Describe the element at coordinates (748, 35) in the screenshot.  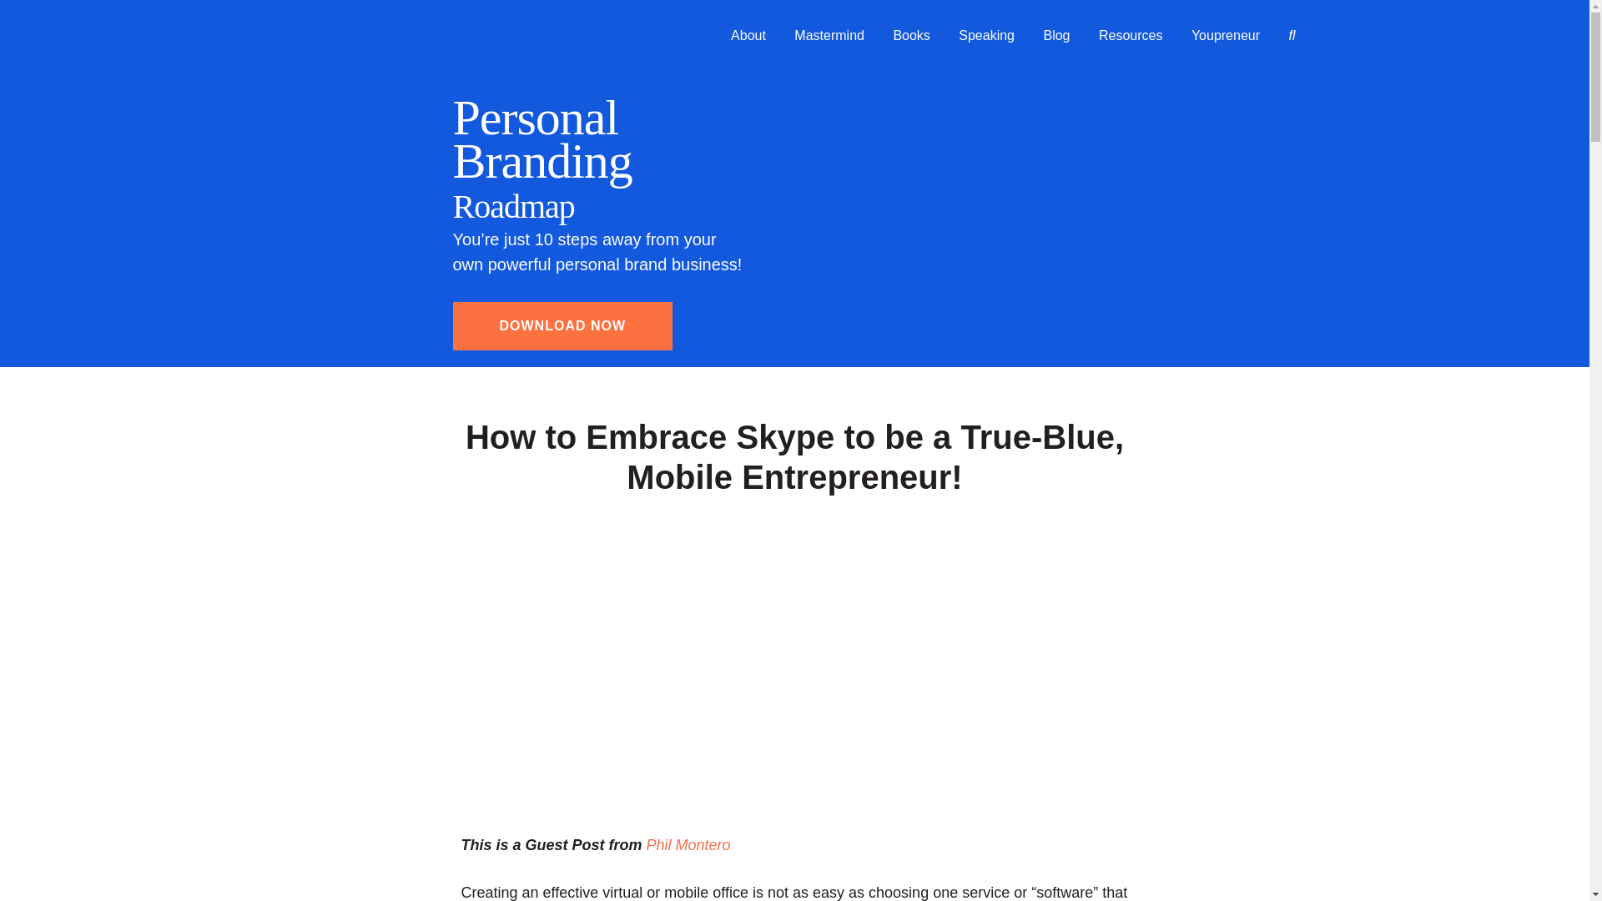
I see `About` at that location.